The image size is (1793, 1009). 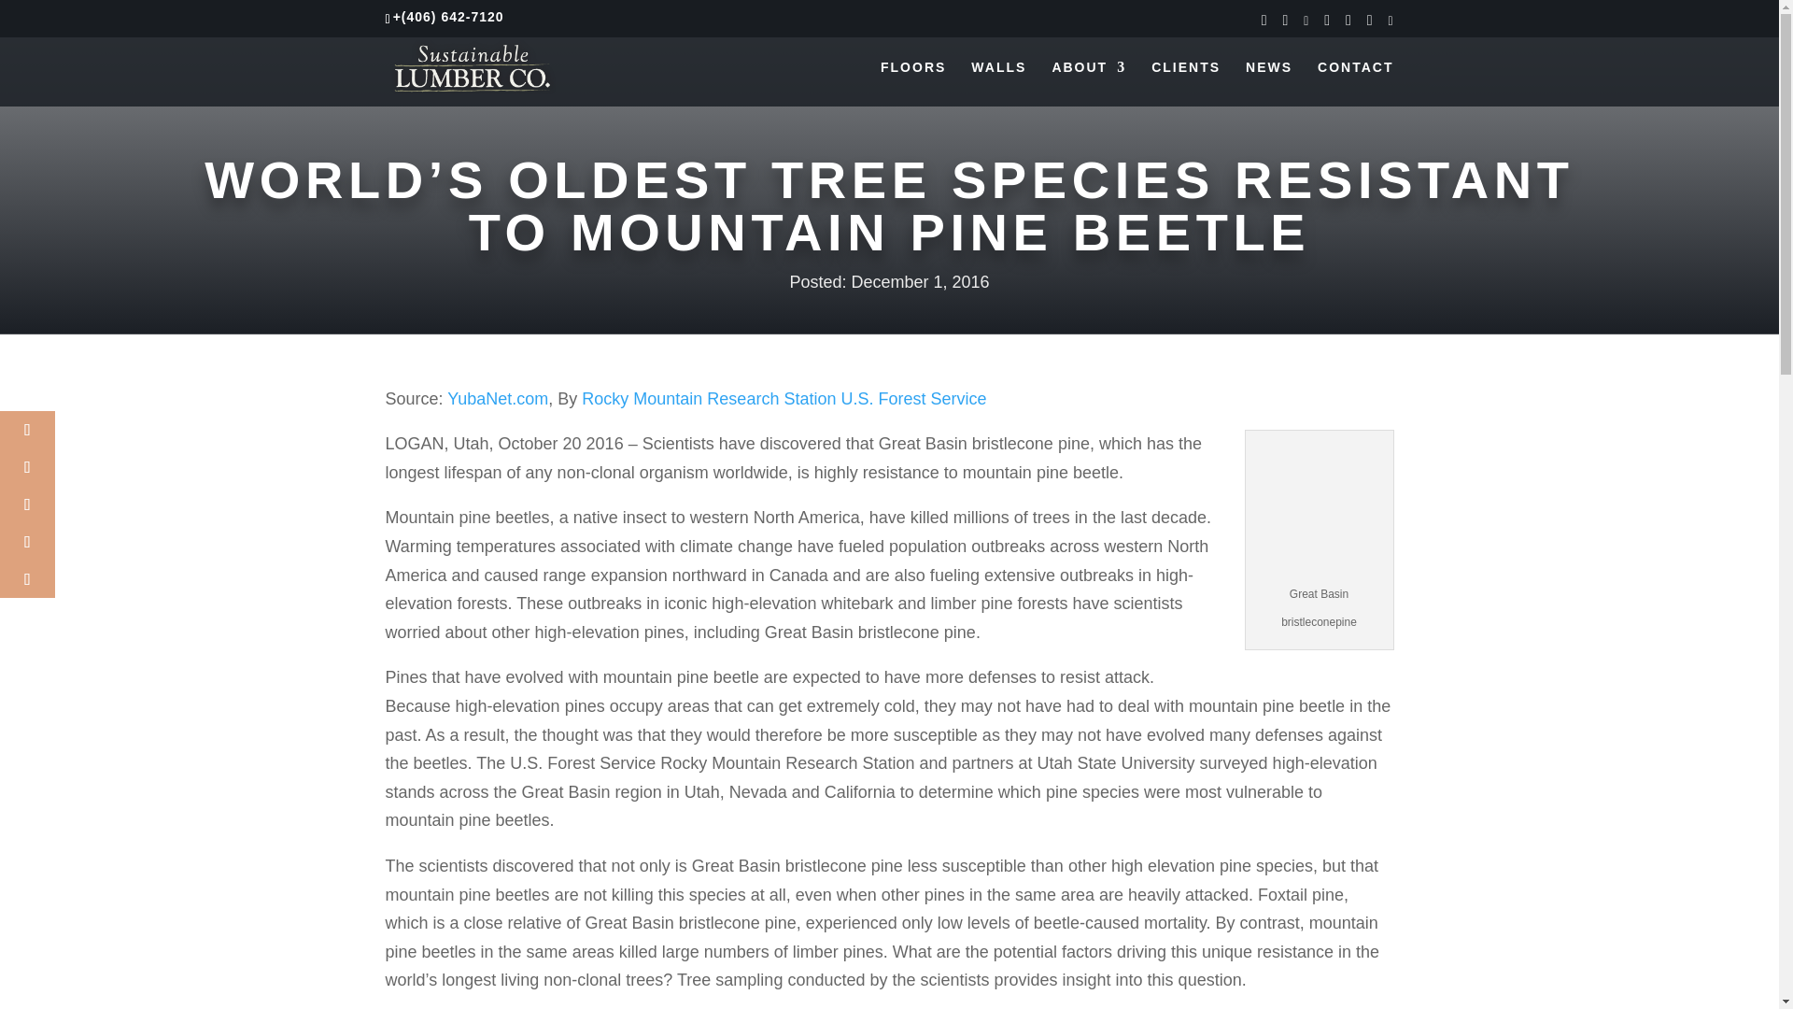 What do you see at coordinates (784, 398) in the screenshot?
I see `Rocky Mountain Research Station U.S. Forest Service` at bounding box center [784, 398].